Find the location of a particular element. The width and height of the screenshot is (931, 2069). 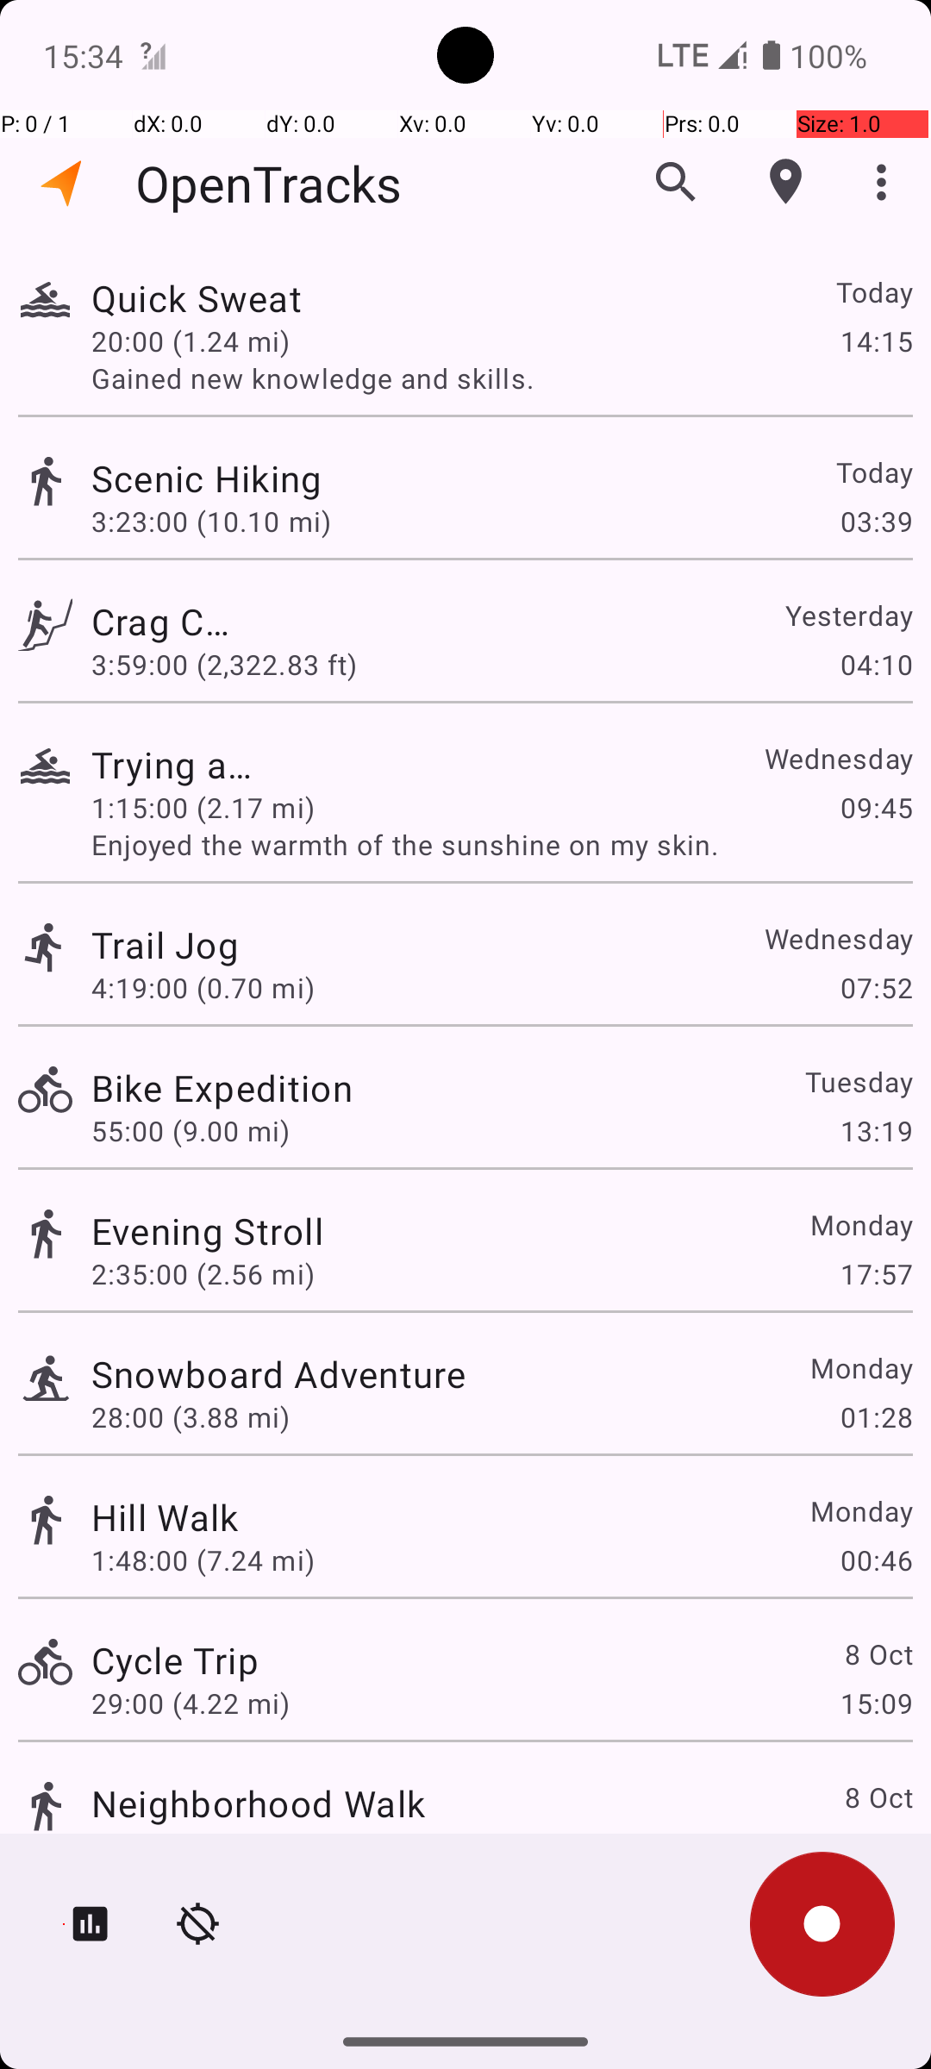

Evening Stroll is located at coordinates (207, 1231).